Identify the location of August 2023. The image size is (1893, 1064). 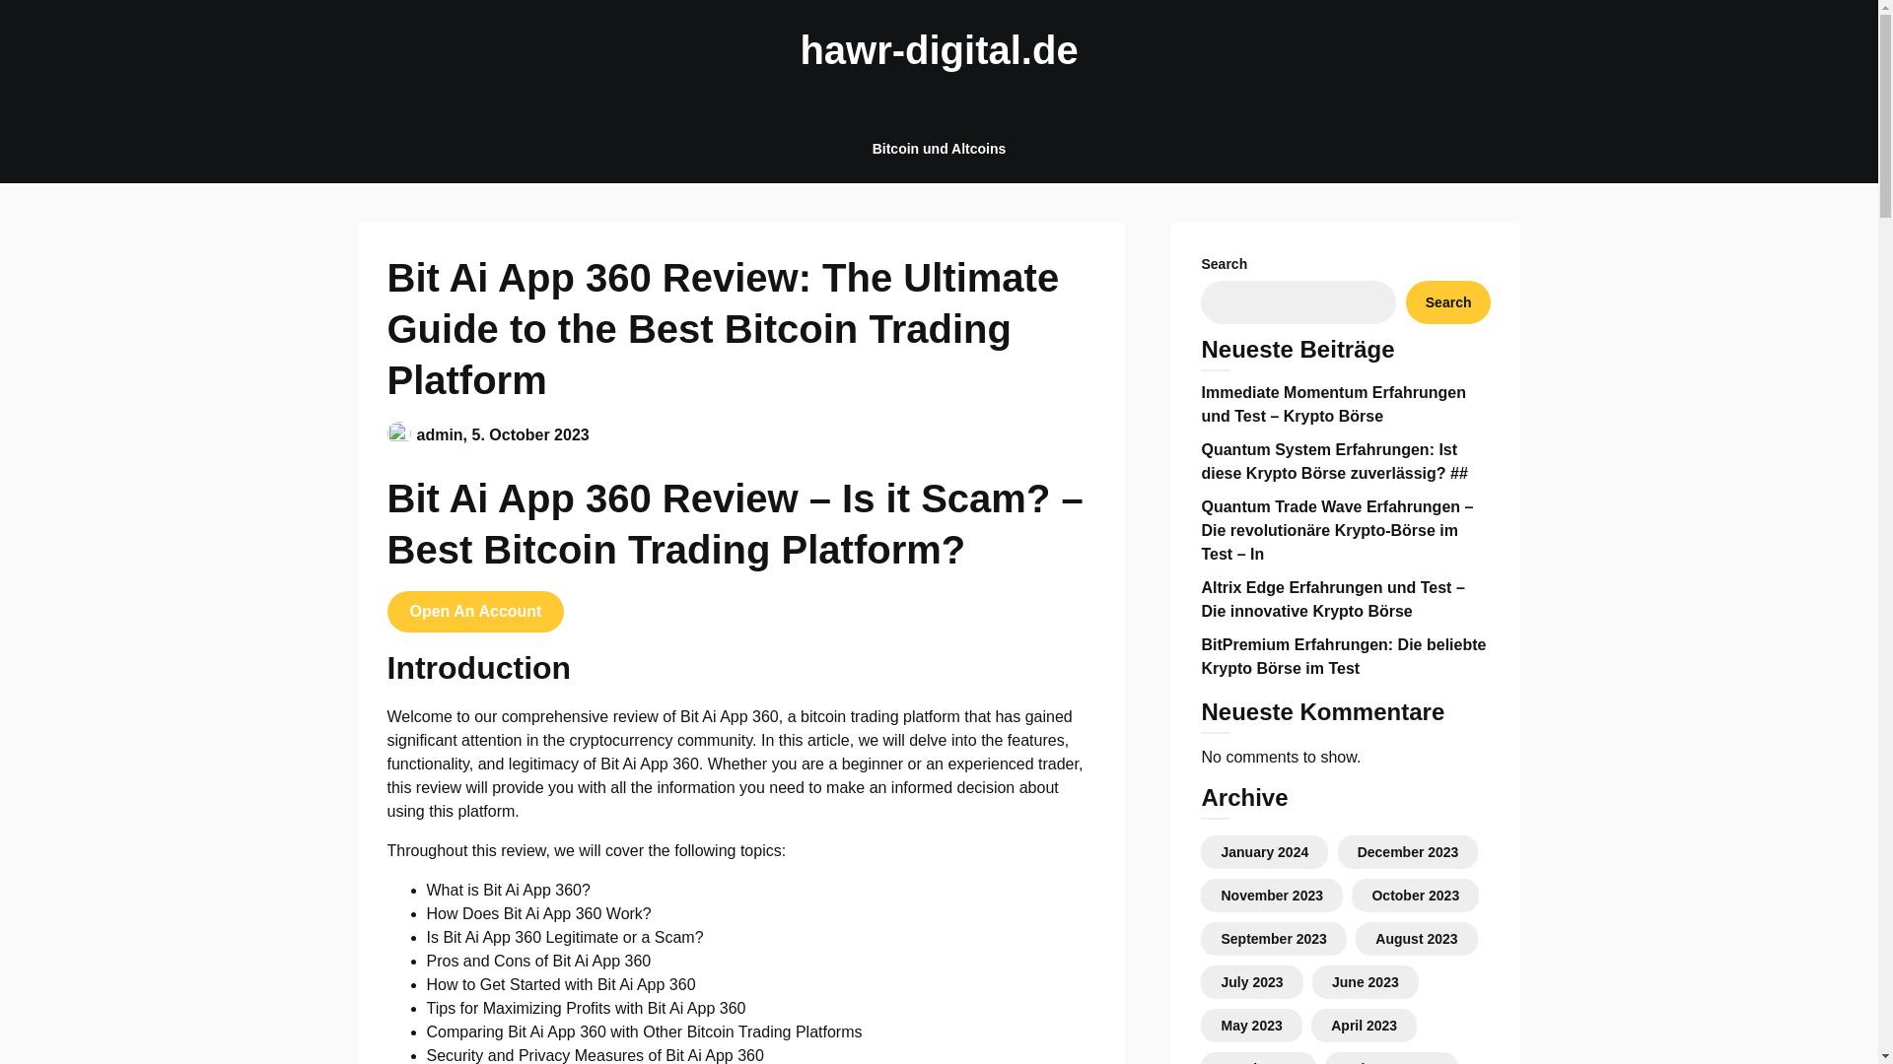
(1416, 939).